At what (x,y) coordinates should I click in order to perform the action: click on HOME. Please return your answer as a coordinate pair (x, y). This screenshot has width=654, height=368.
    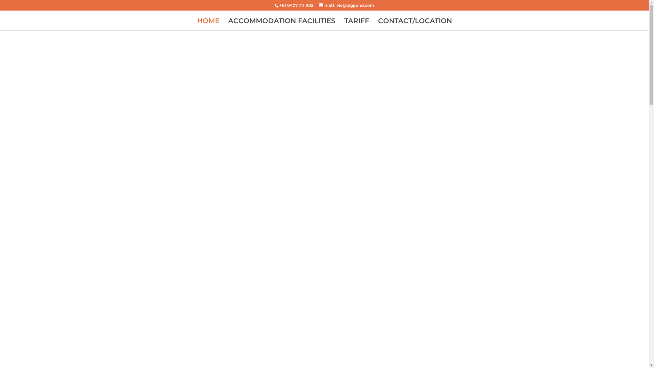
    Looking at the image, I should click on (208, 25).